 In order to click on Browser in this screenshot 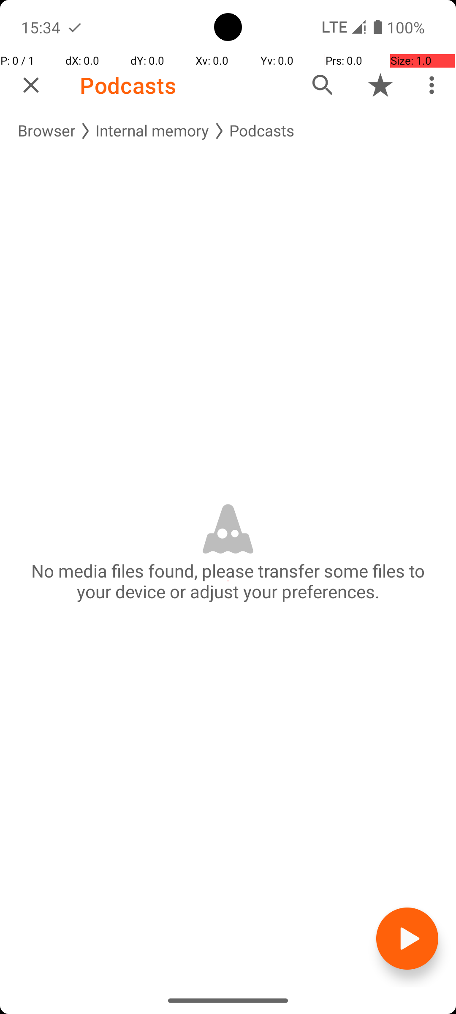, I will do `click(46, 131)`.